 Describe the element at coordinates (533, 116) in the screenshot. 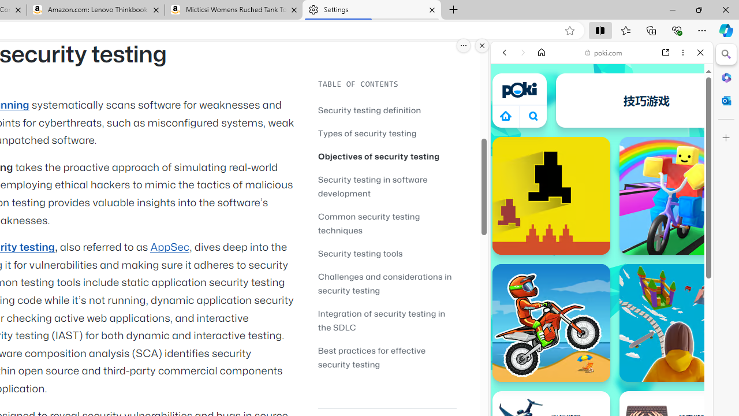

I see `Class: B_5ykBA46kDOxiz_R9wm` at that location.